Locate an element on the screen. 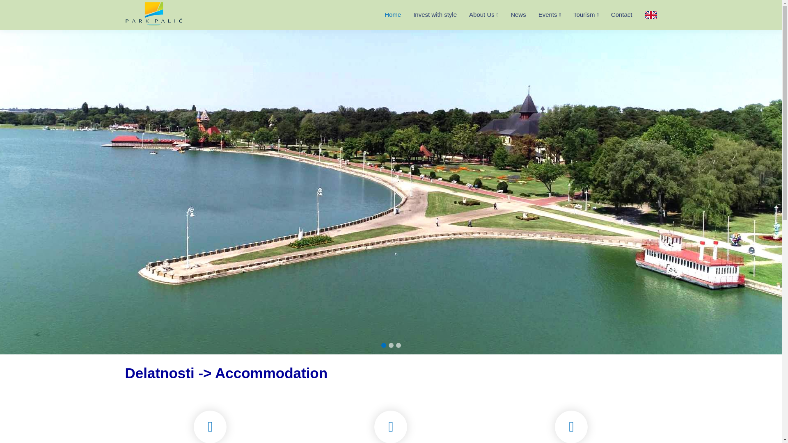  Tourism is located at coordinates (580, 15).